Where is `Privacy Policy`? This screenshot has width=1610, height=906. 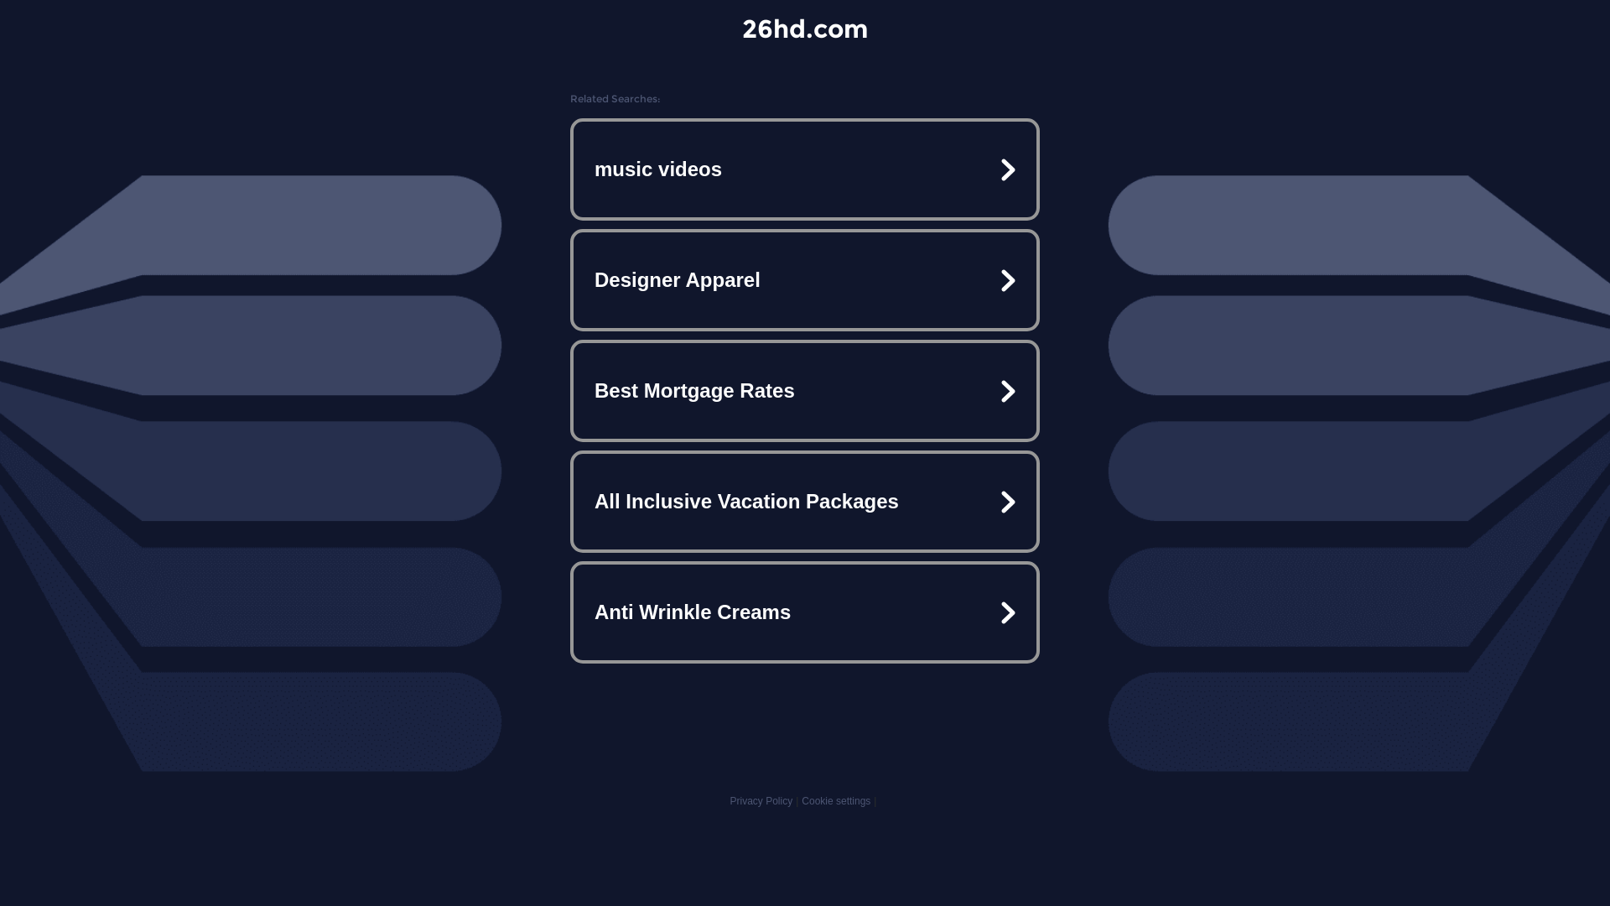 Privacy Policy is located at coordinates (761, 801).